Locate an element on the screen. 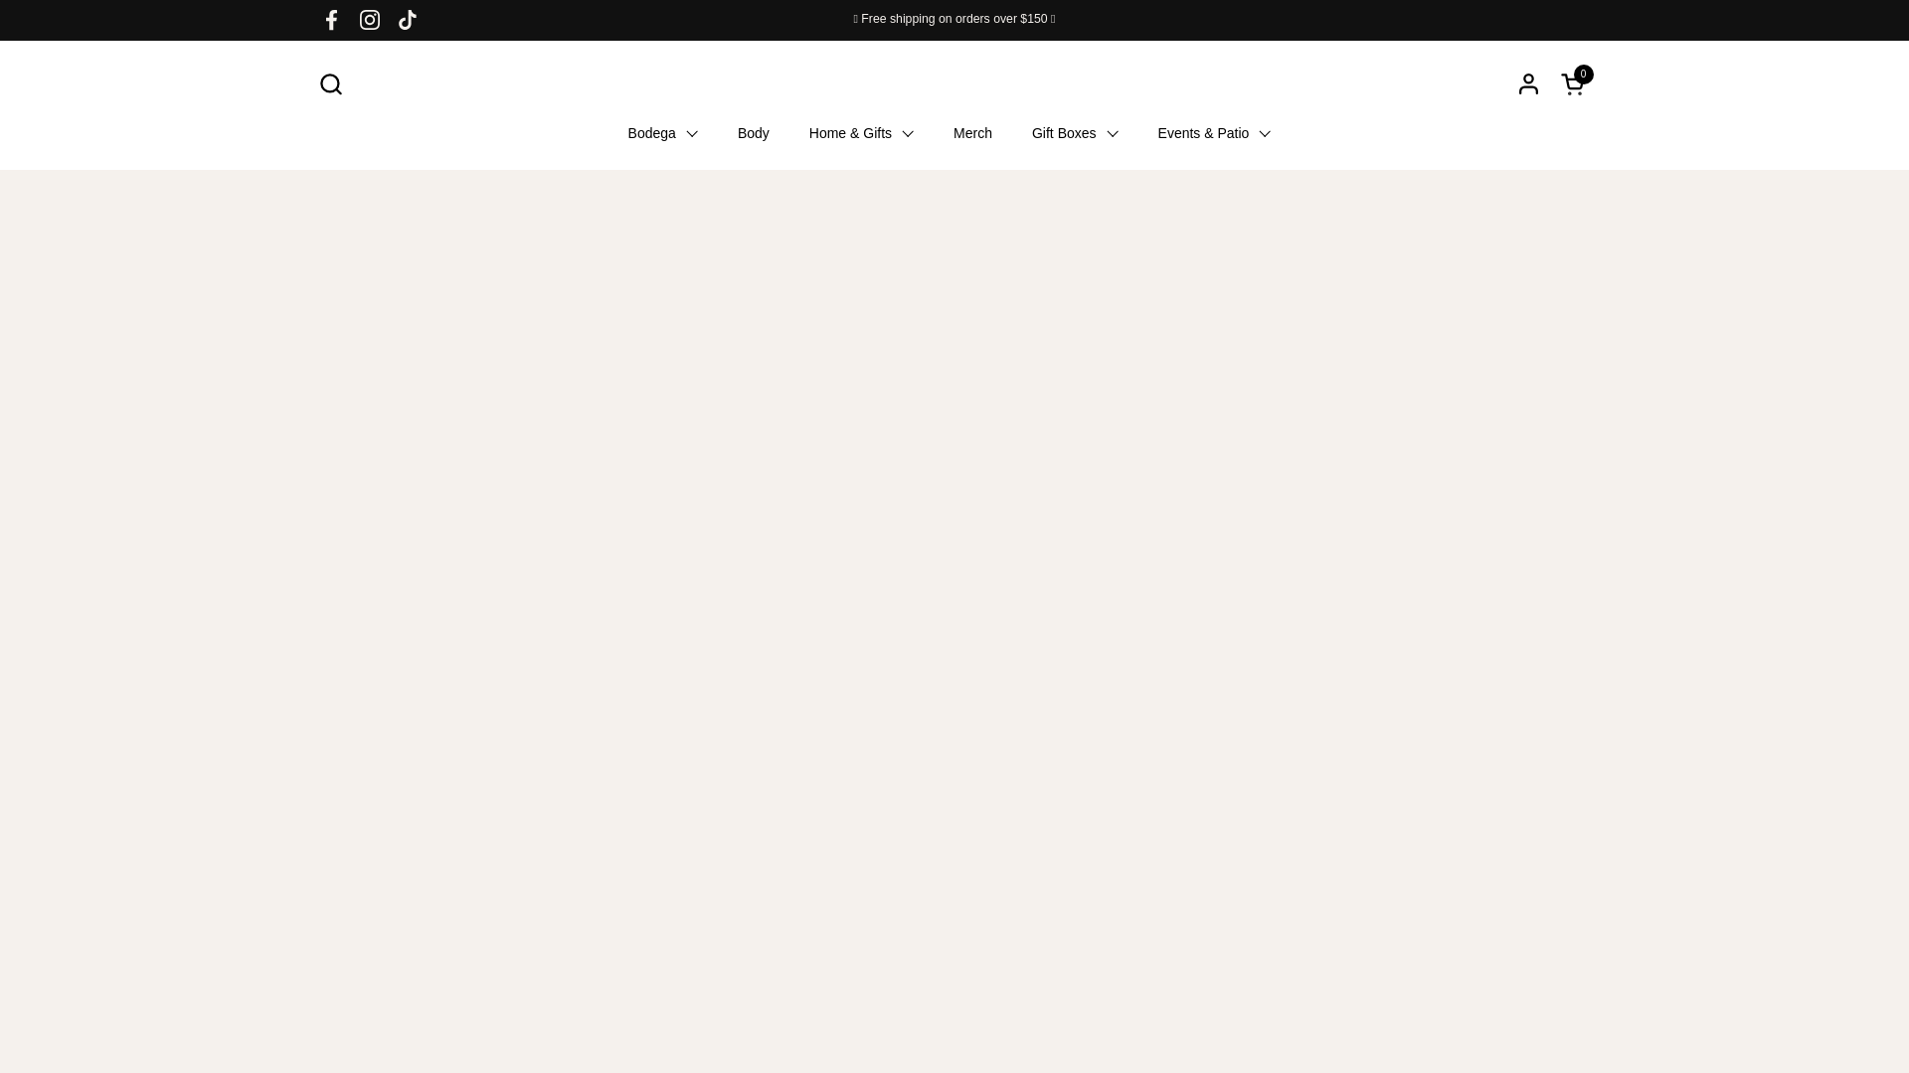  Gift Boxes is located at coordinates (1575, 83).